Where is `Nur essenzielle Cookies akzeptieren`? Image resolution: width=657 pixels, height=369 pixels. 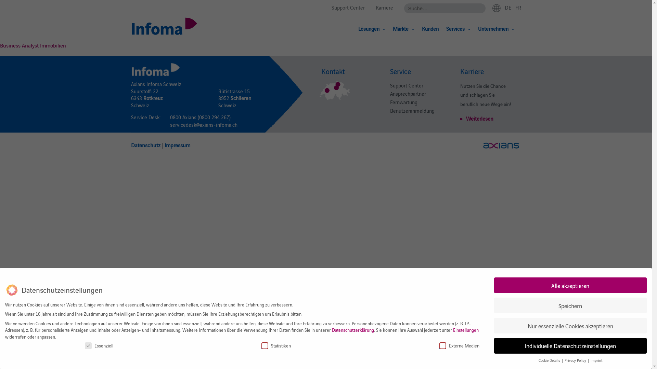 Nur essenzielle Cookies akzeptieren is located at coordinates (570, 326).